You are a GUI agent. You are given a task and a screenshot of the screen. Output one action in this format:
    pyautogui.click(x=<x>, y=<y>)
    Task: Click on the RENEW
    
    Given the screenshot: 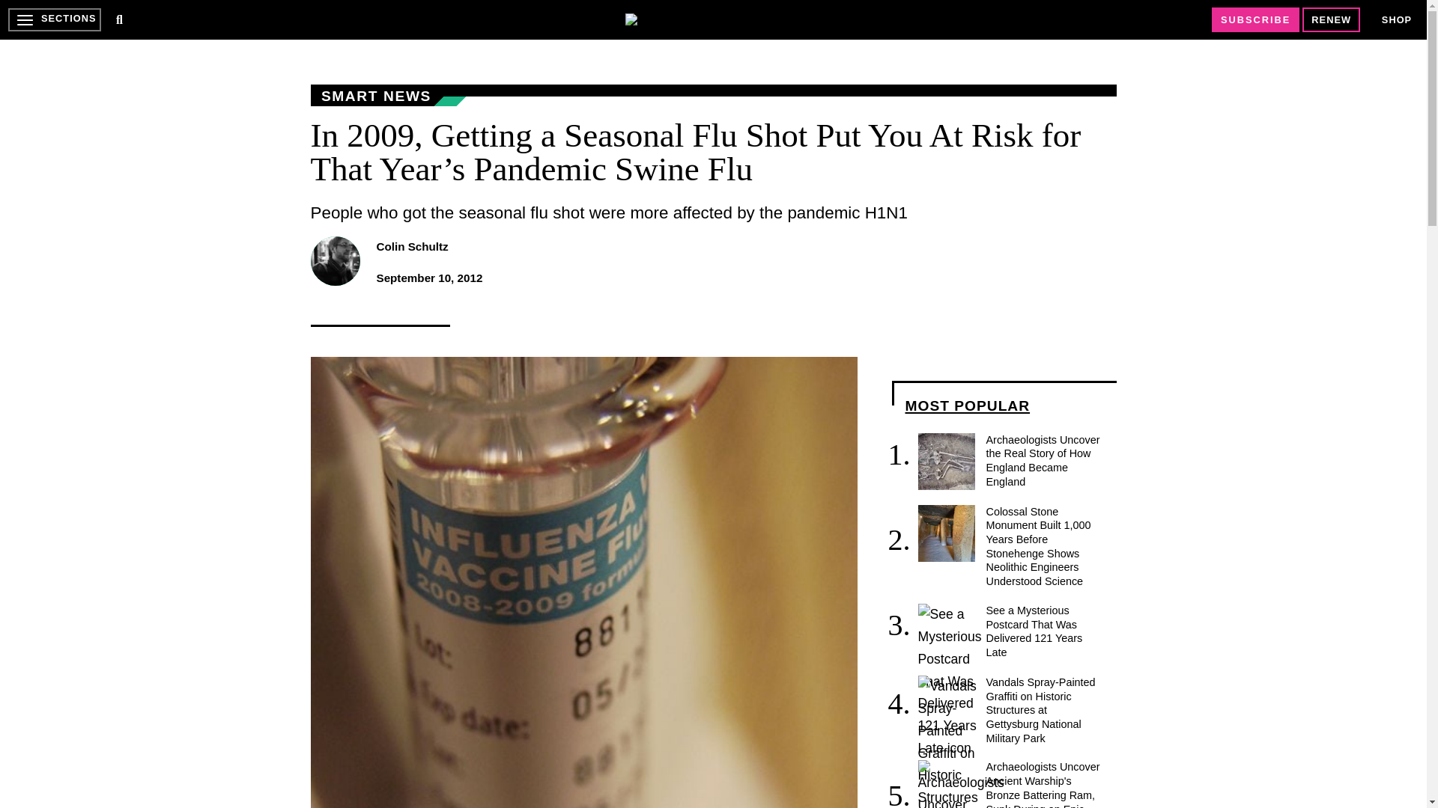 What is the action you would take?
    pyautogui.click(x=1332, y=19)
    